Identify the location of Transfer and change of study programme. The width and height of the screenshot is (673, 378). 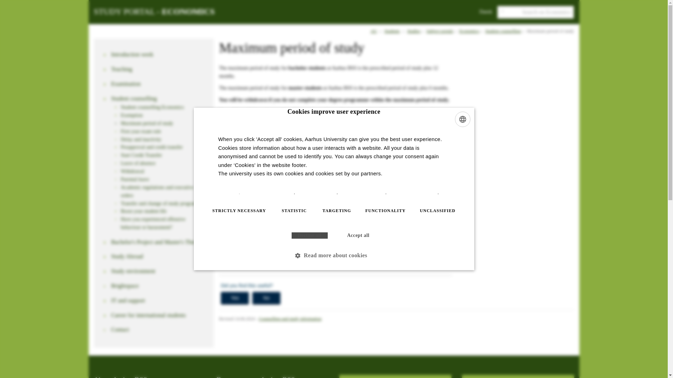
(163, 203).